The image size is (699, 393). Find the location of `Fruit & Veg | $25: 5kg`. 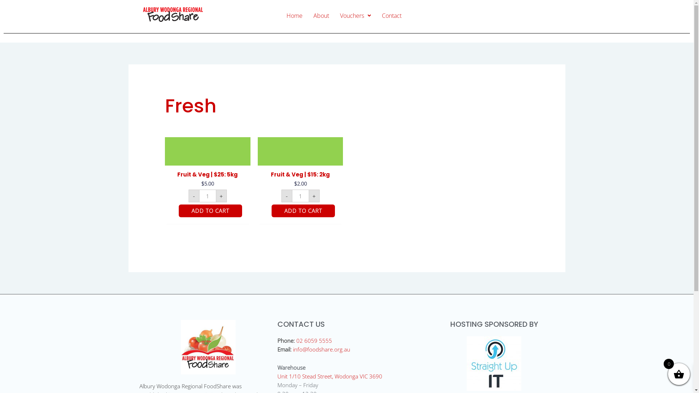

Fruit & Veg | $25: 5kg is located at coordinates (208, 176).